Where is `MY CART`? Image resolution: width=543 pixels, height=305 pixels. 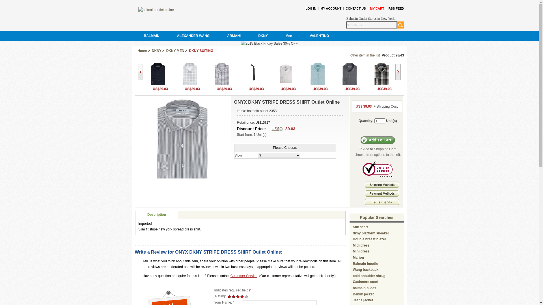 MY CART is located at coordinates (377, 8).